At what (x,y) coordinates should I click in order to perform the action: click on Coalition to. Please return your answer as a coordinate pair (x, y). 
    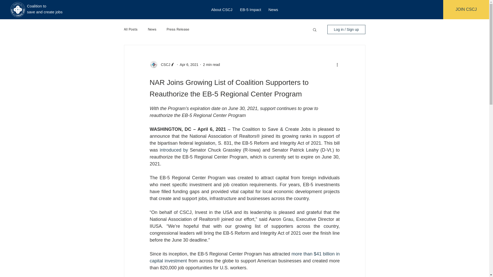
    Looking at the image, I should click on (36, 6).